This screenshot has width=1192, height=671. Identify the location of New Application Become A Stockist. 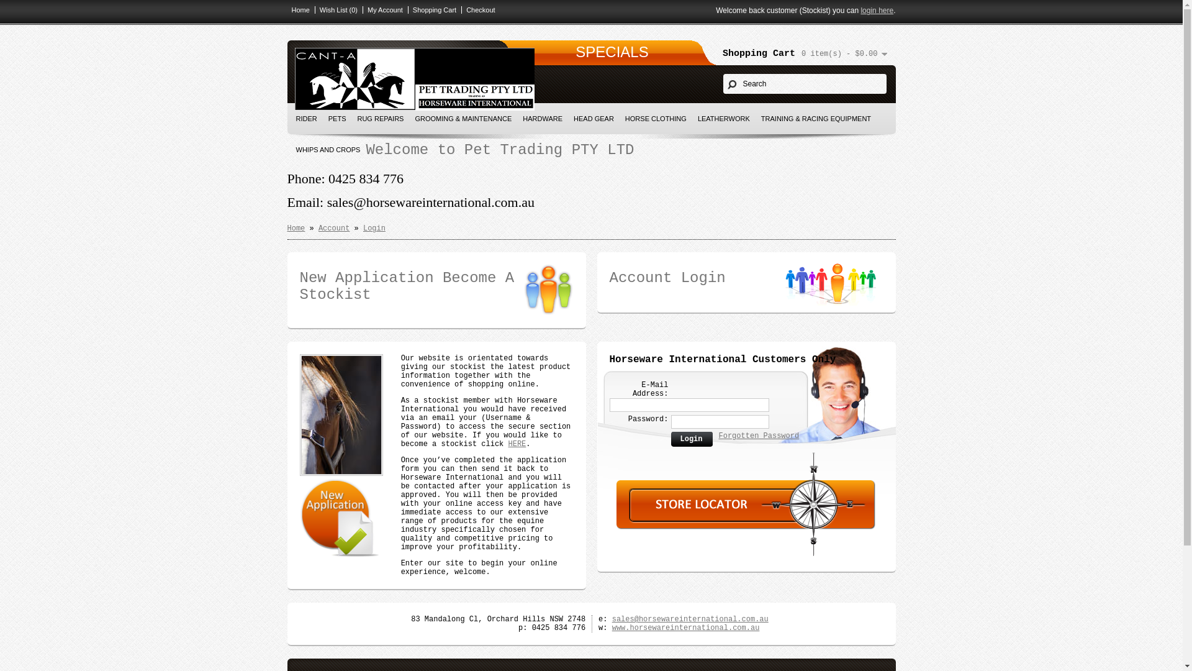
(436, 286).